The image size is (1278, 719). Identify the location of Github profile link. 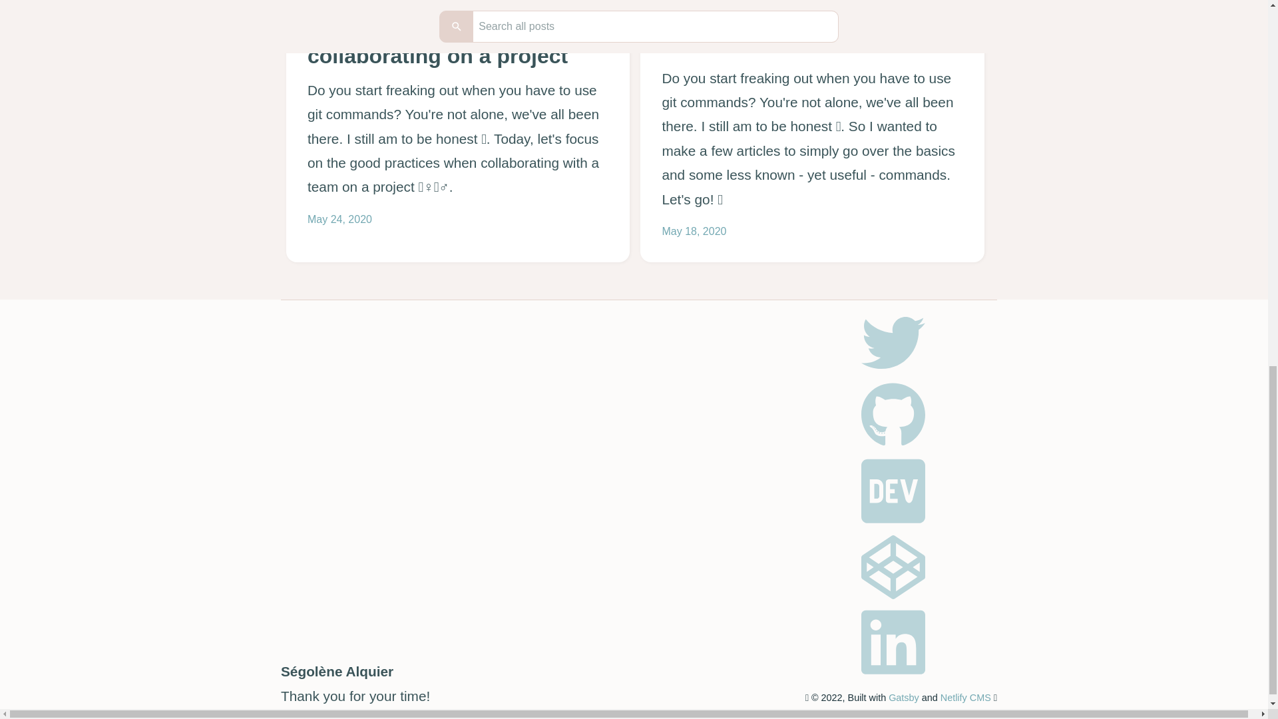
(893, 414).